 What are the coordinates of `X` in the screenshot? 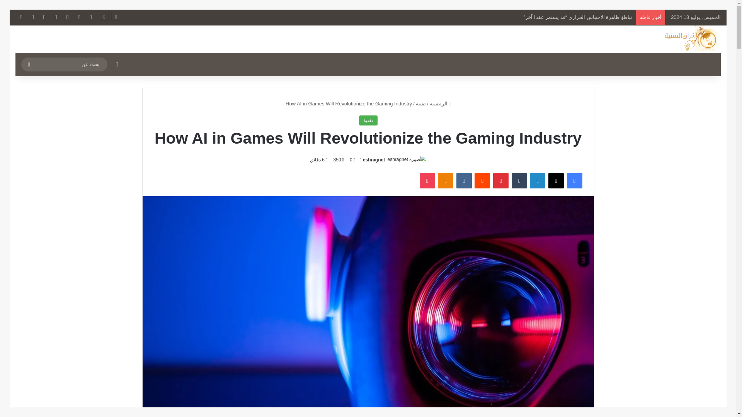 It's located at (556, 181).